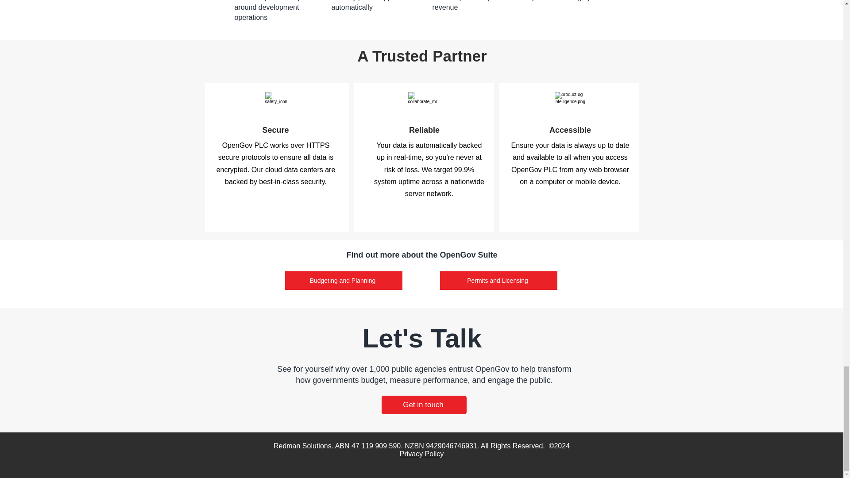  Describe the element at coordinates (421, 454) in the screenshot. I see `Privacy Policy` at that location.